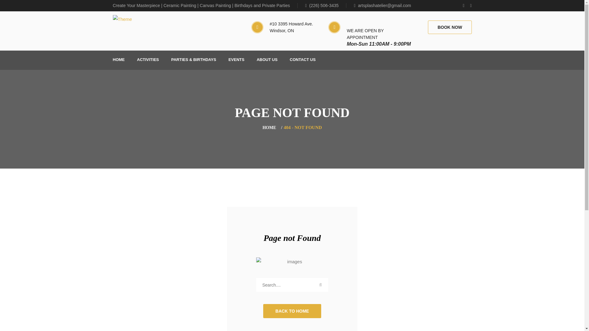 The height and width of the screenshot is (331, 589). Describe the element at coordinates (194, 60) in the screenshot. I see `PARTIES & BIRTHDAYS` at that location.